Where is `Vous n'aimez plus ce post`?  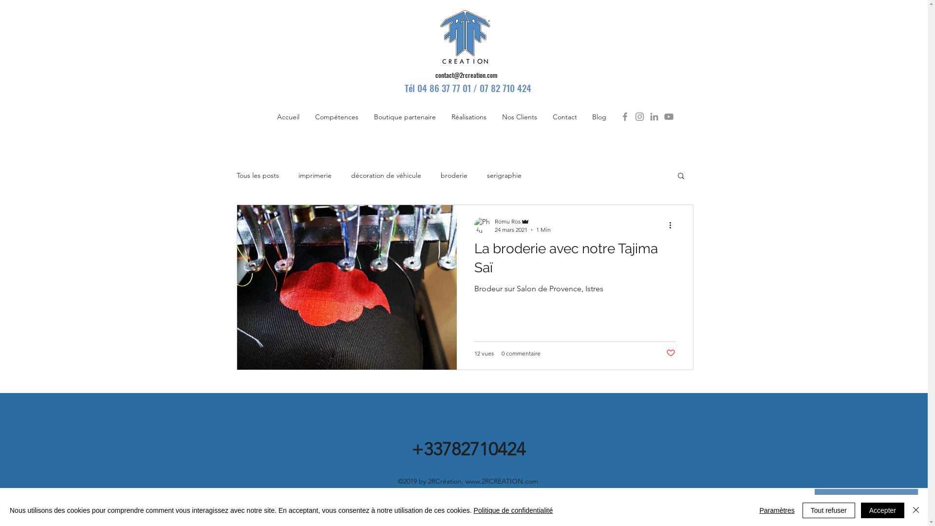
Vous n'aimez plus ce post is located at coordinates (671, 354).